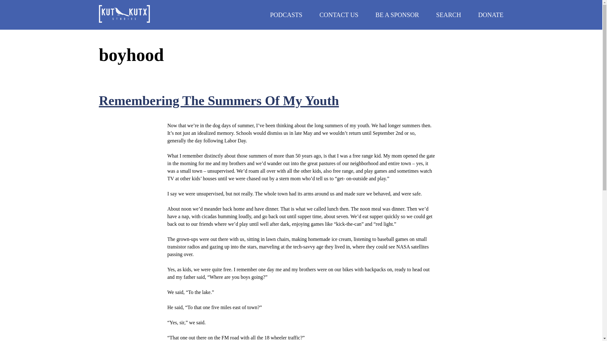  I want to click on Remembering The Summers Of My Youth, so click(219, 100).